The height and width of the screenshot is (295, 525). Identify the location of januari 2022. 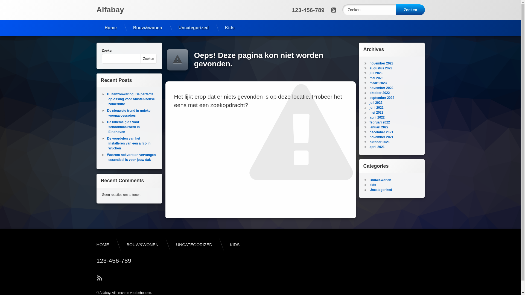
(379, 127).